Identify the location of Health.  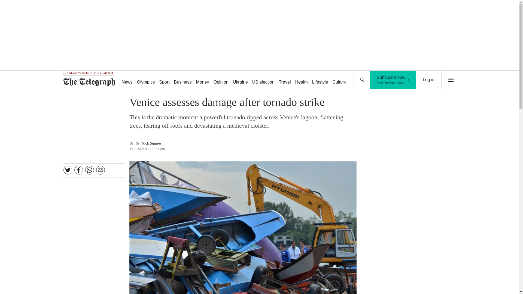
(183, 80).